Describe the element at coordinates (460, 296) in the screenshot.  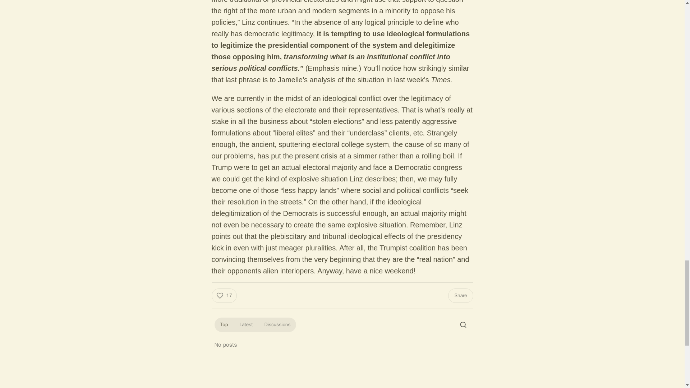
I see `Share` at that location.